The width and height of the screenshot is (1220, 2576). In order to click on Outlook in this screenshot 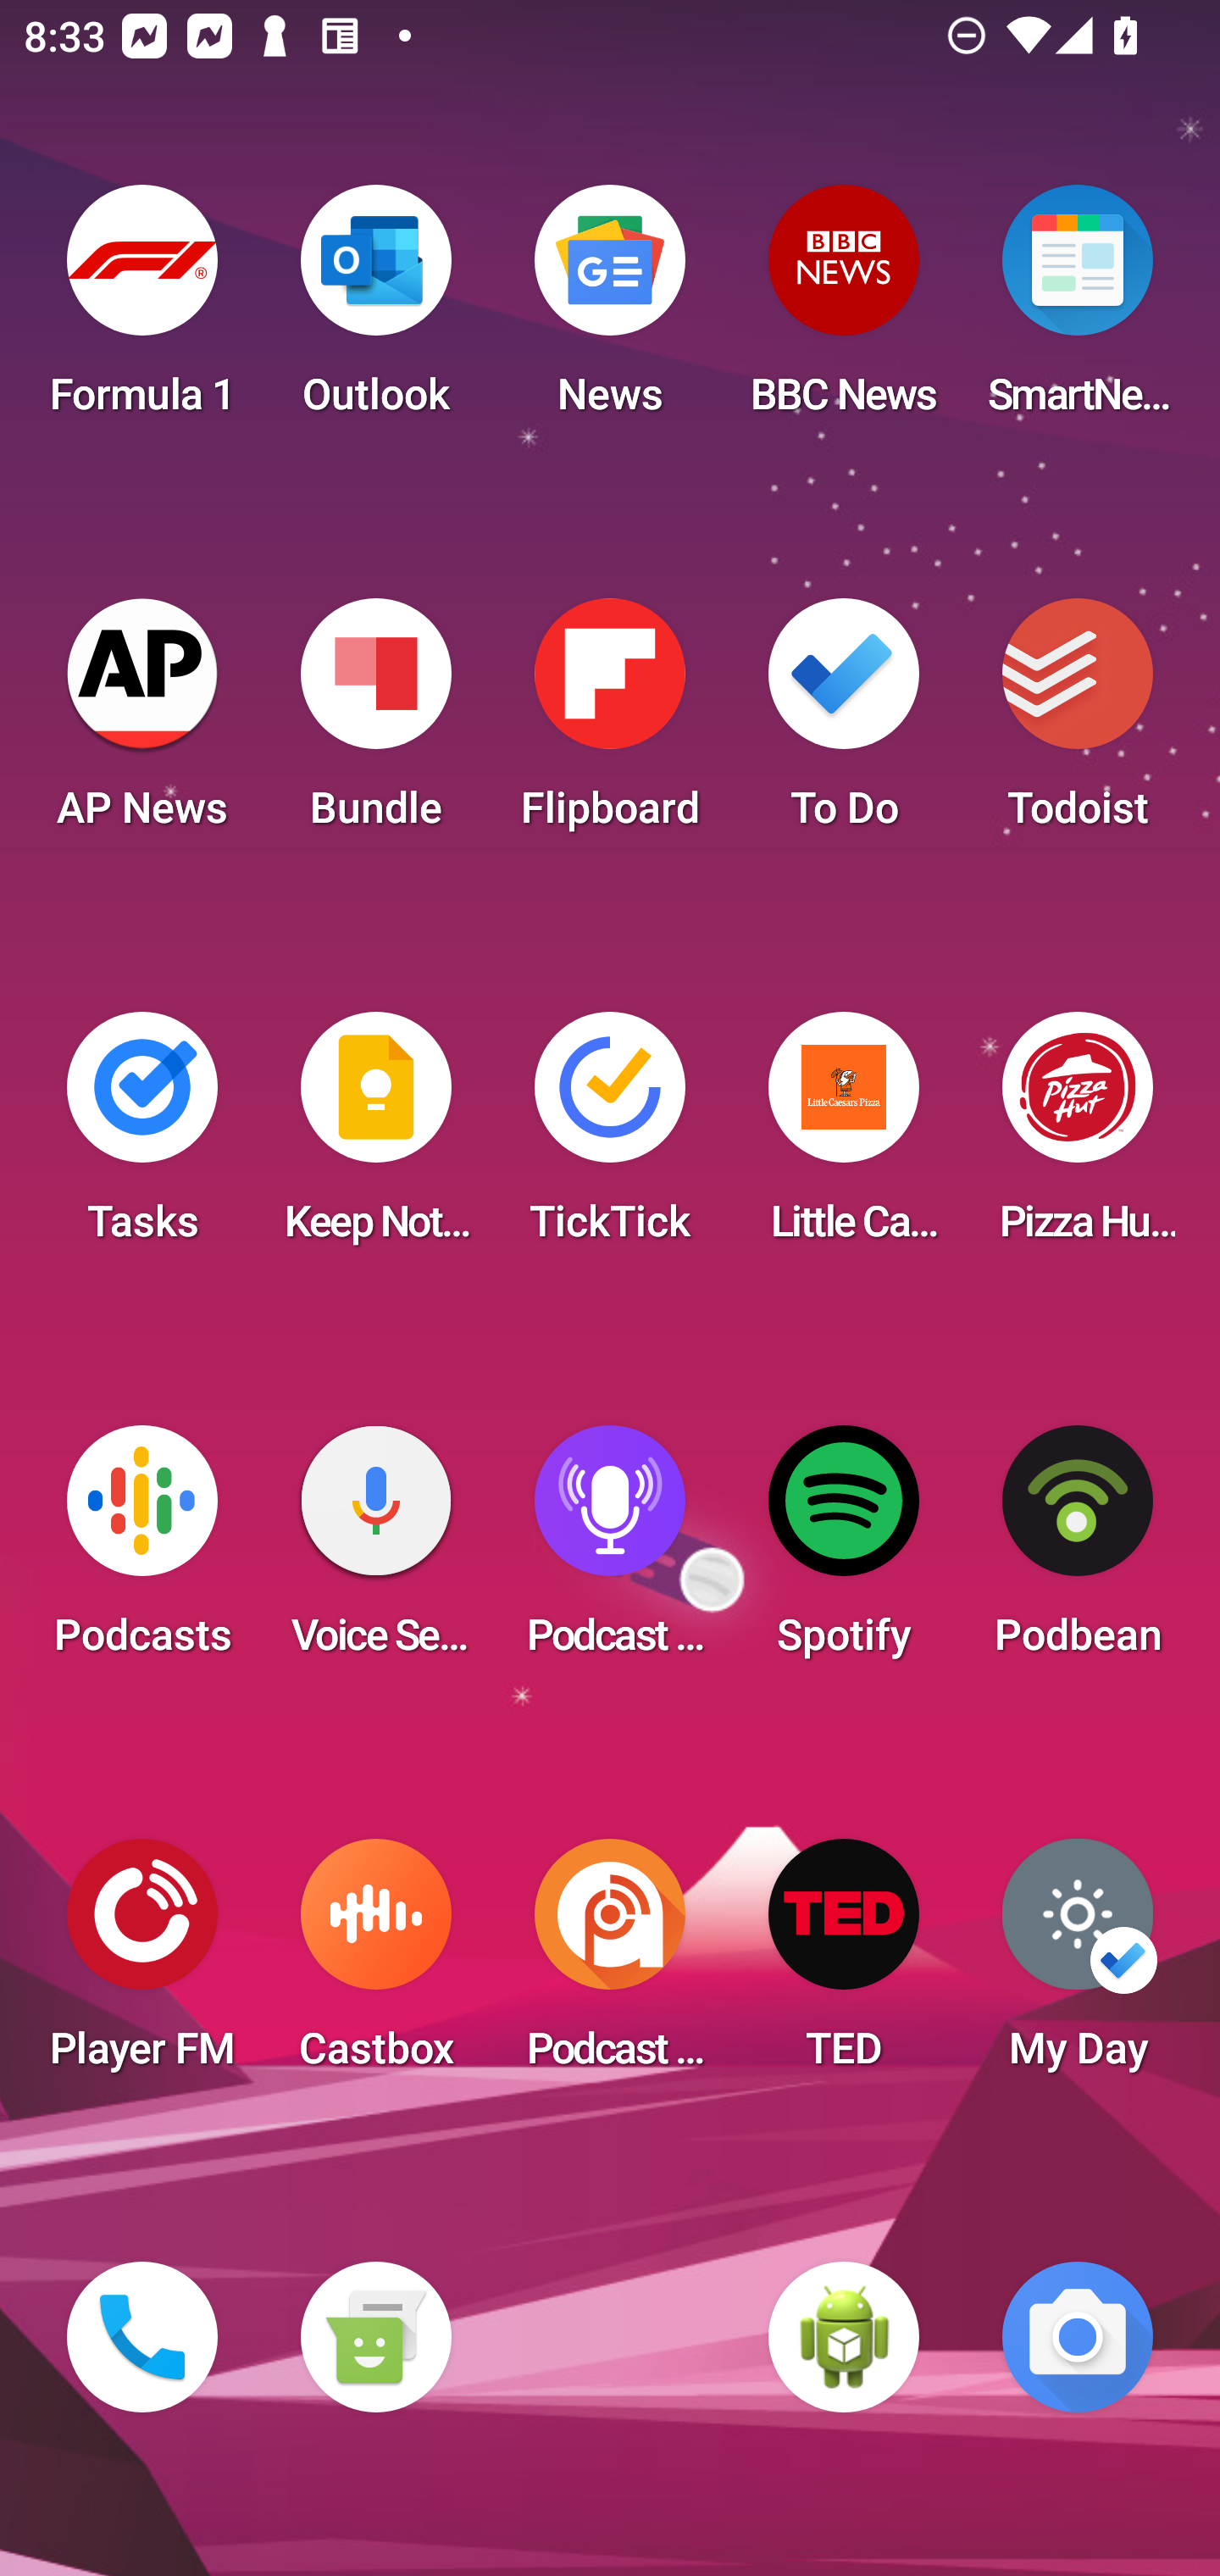, I will do `click(375, 310)`.